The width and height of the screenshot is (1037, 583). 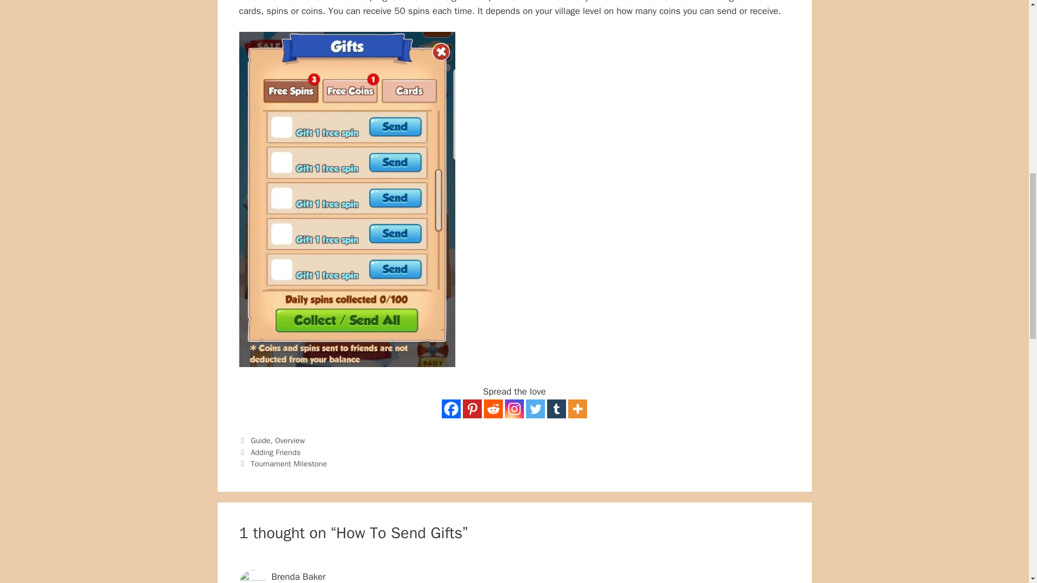 What do you see at coordinates (472, 409) in the screenshot?
I see `Pinterest` at bounding box center [472, 409].